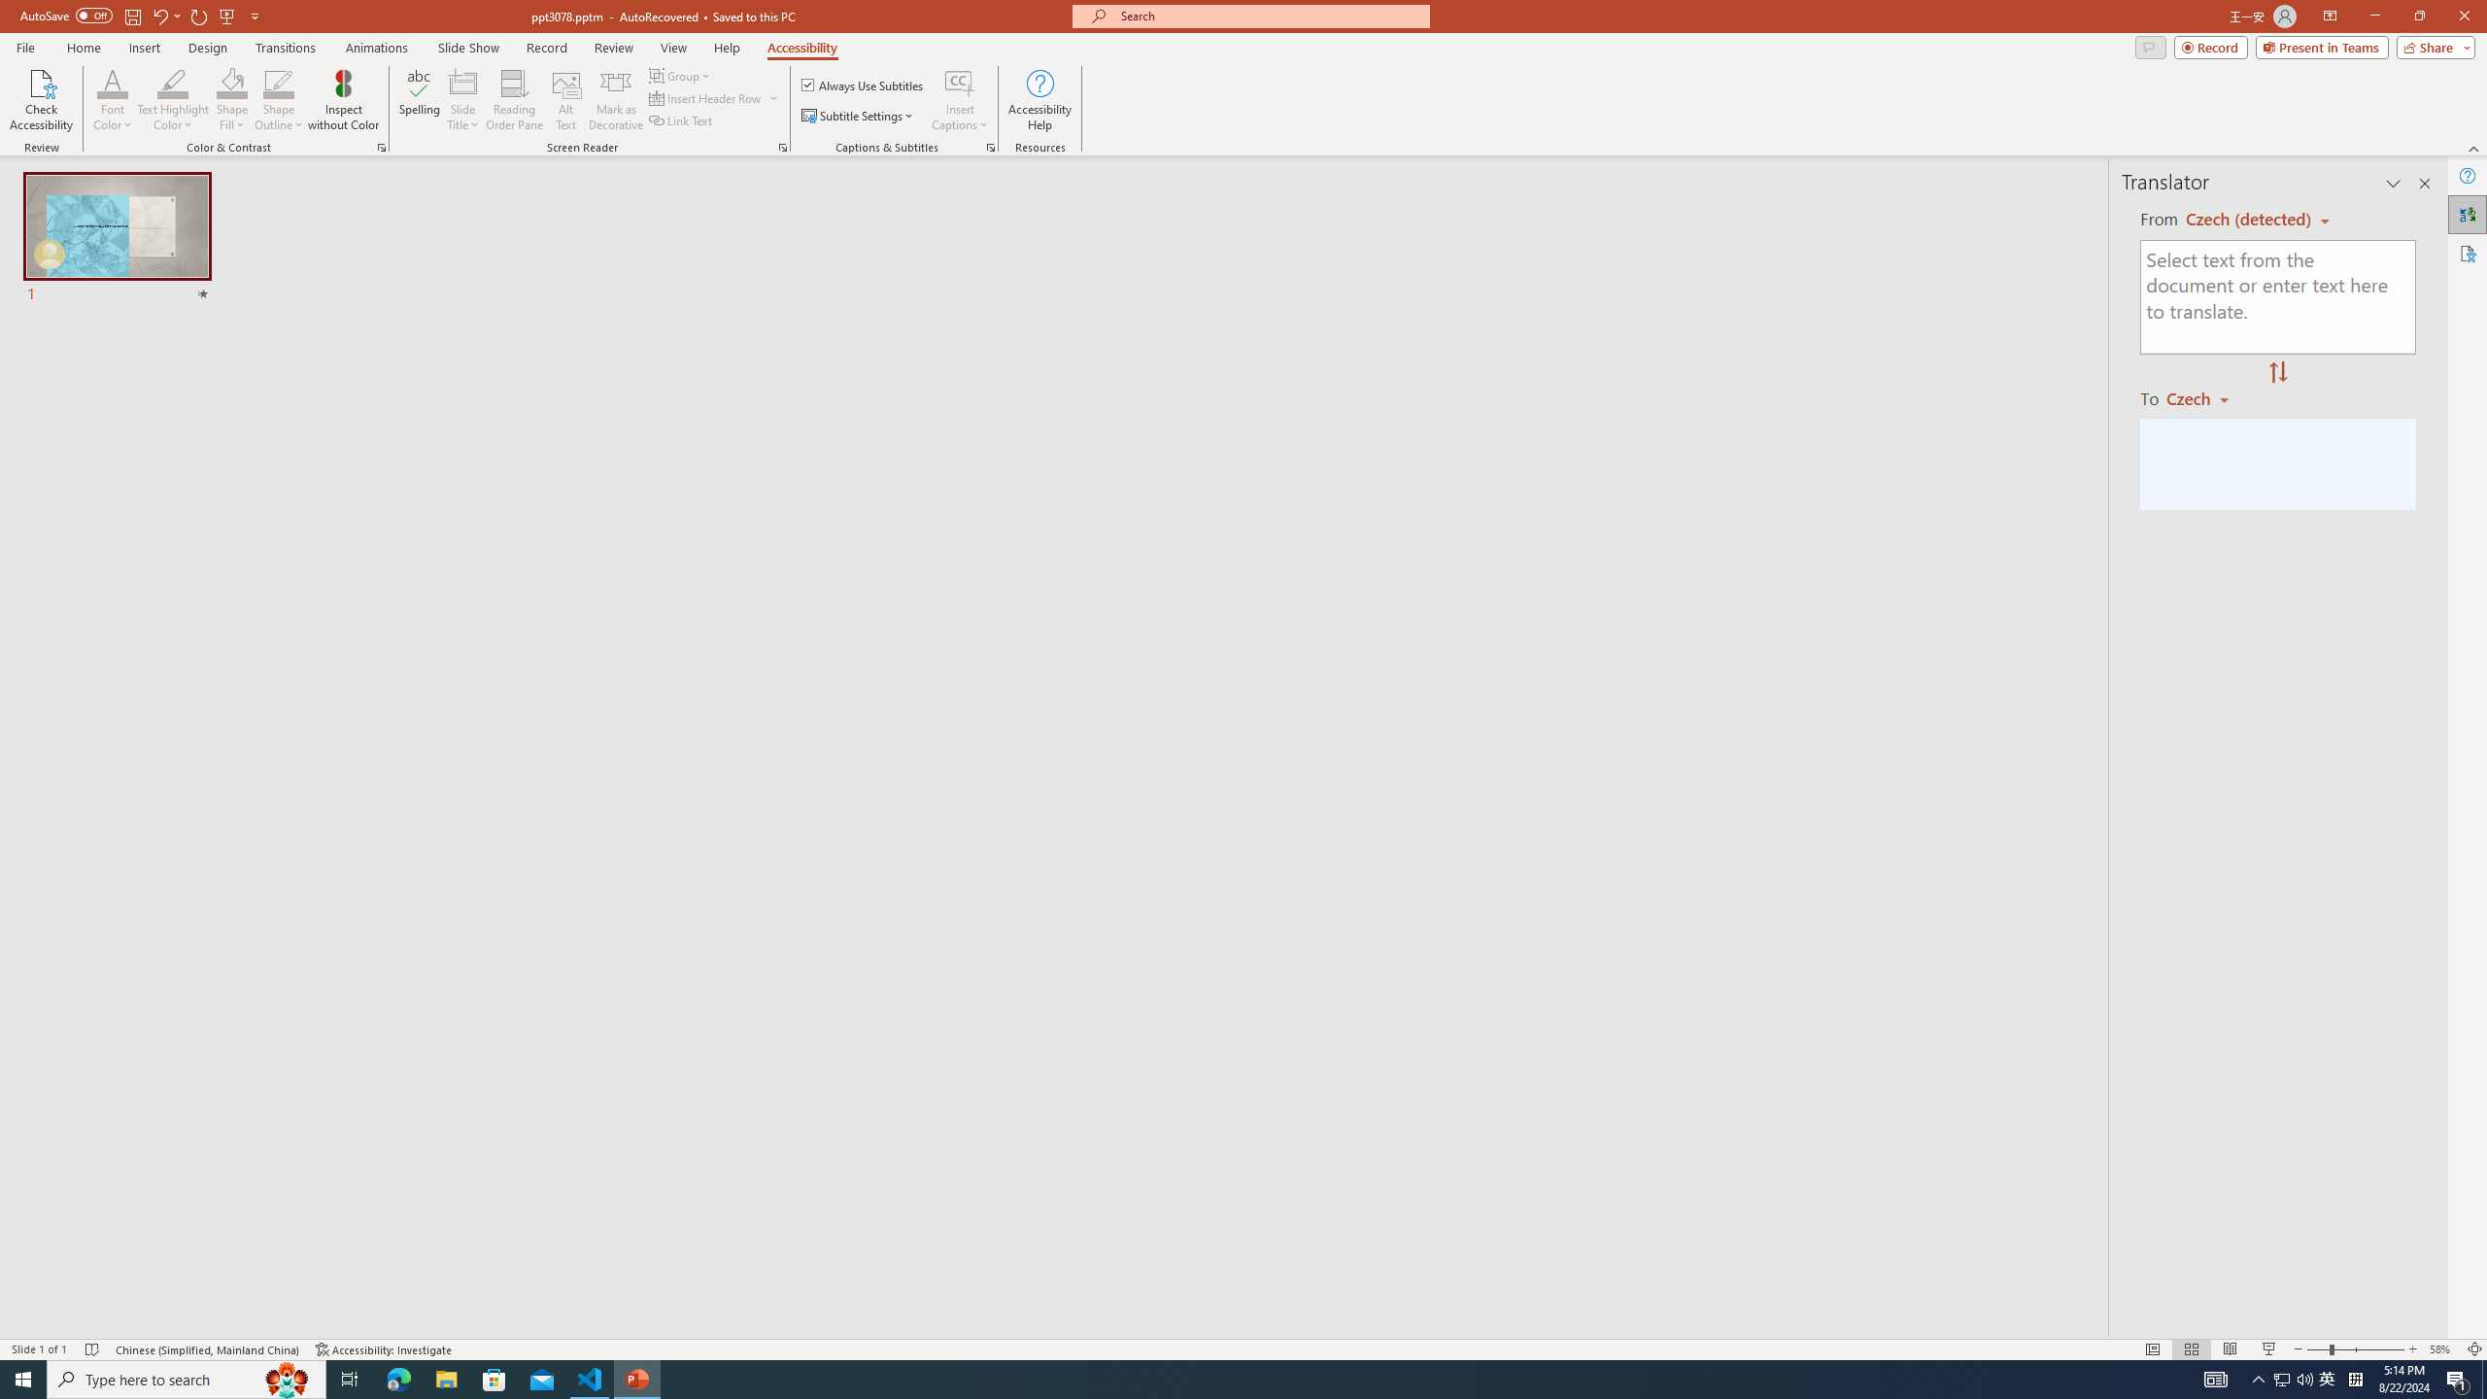 The image size is (2487, 1399). I want to click on Zoom 58%, so click(2442, 1349).